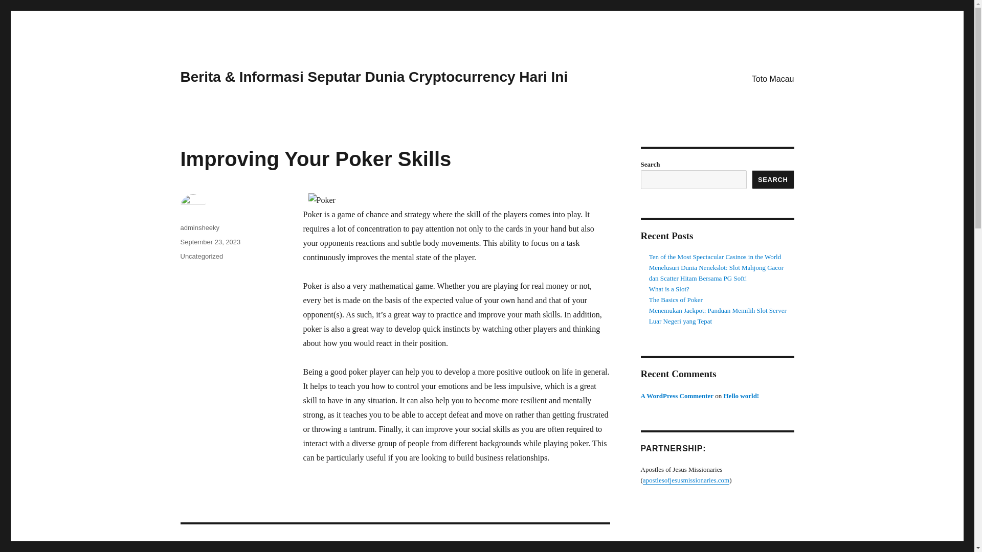 The width and height of the screenshot is (982, 552). I want to click on September 23, 2023, so click(210, 241).